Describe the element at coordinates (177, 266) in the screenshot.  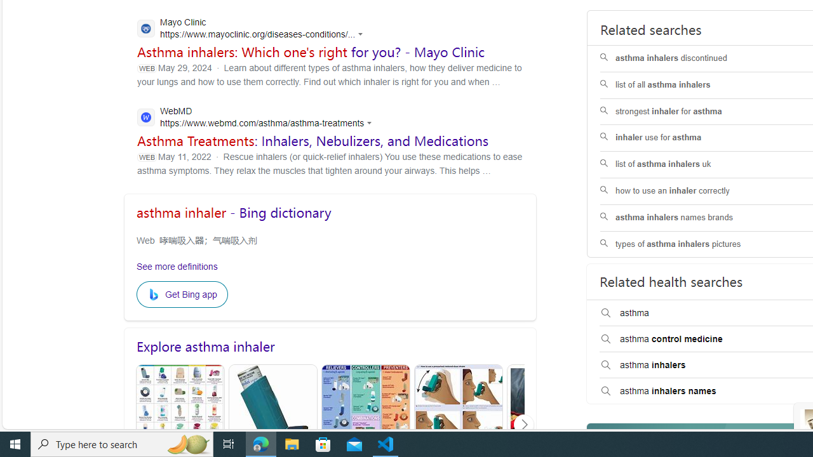
I see `See more definitions` at that location.